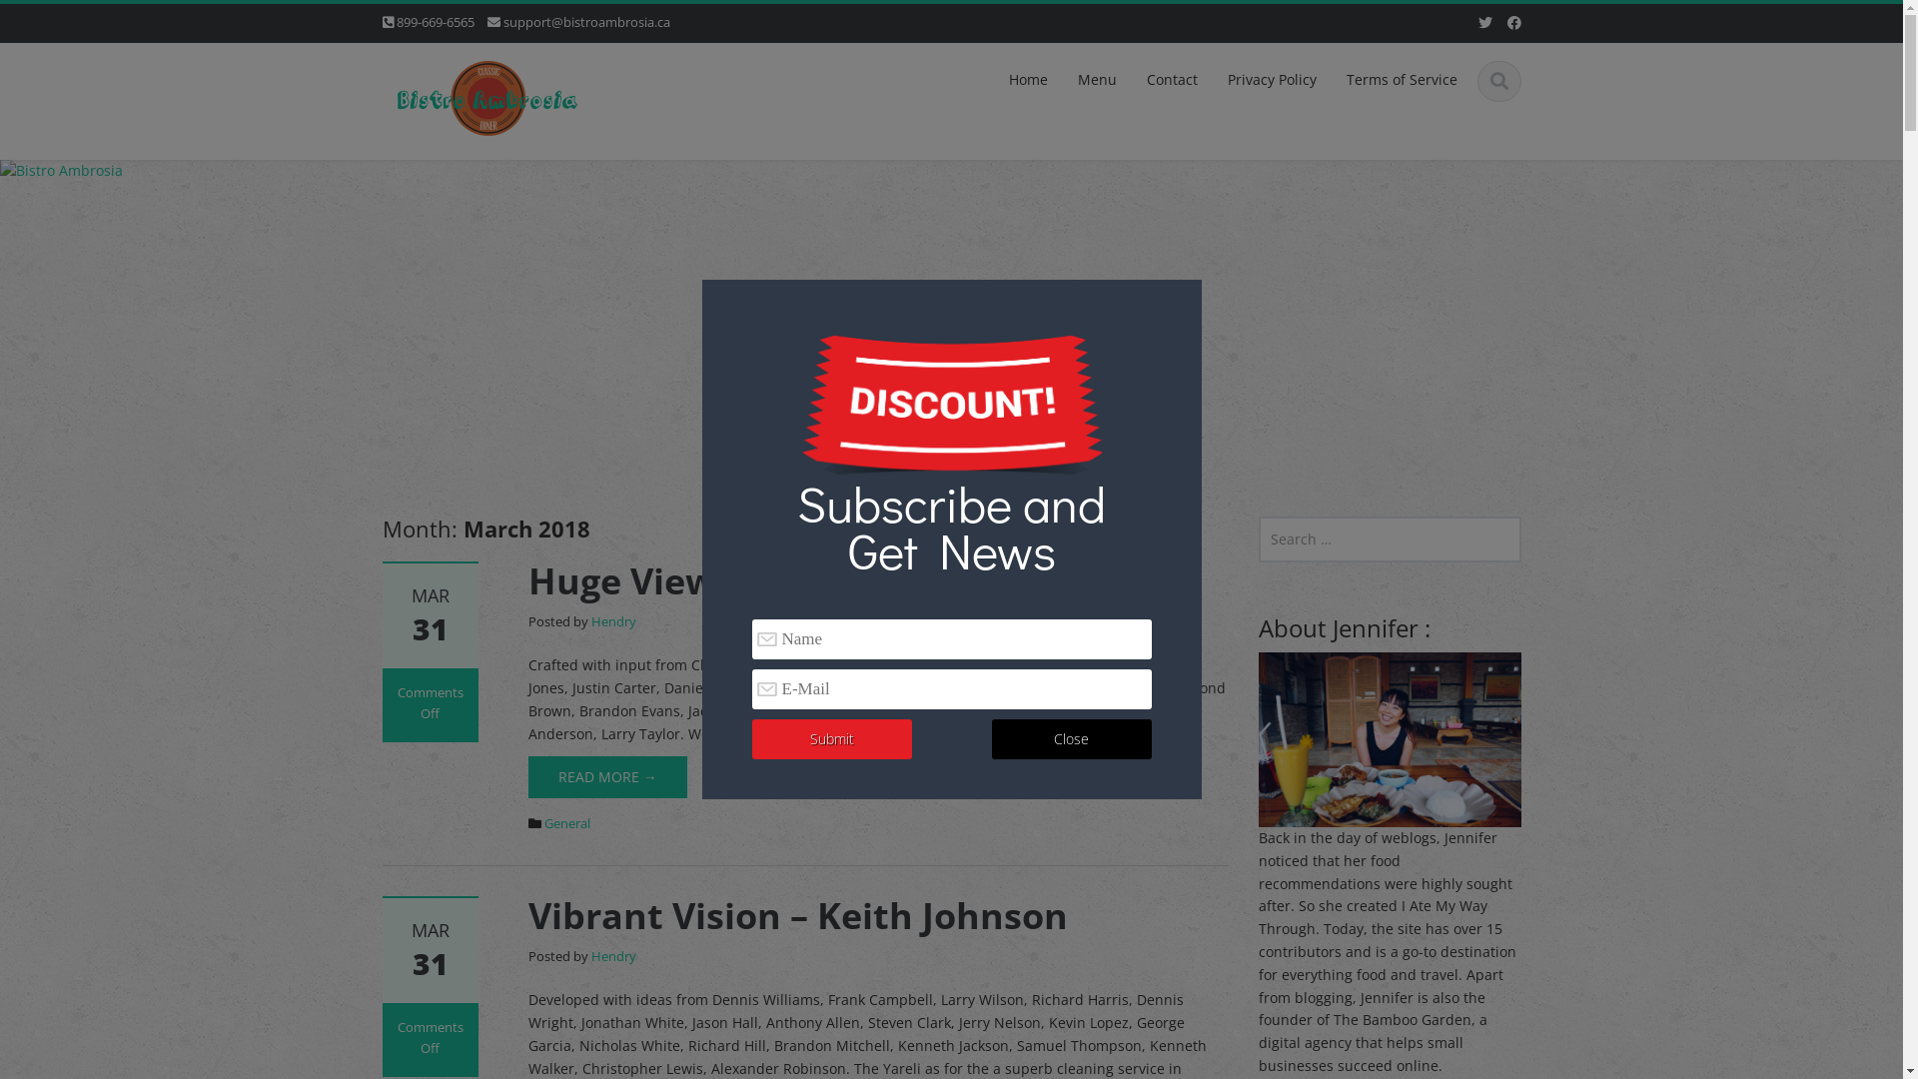  I want to click on 899-669-6565, so click(435, 22).